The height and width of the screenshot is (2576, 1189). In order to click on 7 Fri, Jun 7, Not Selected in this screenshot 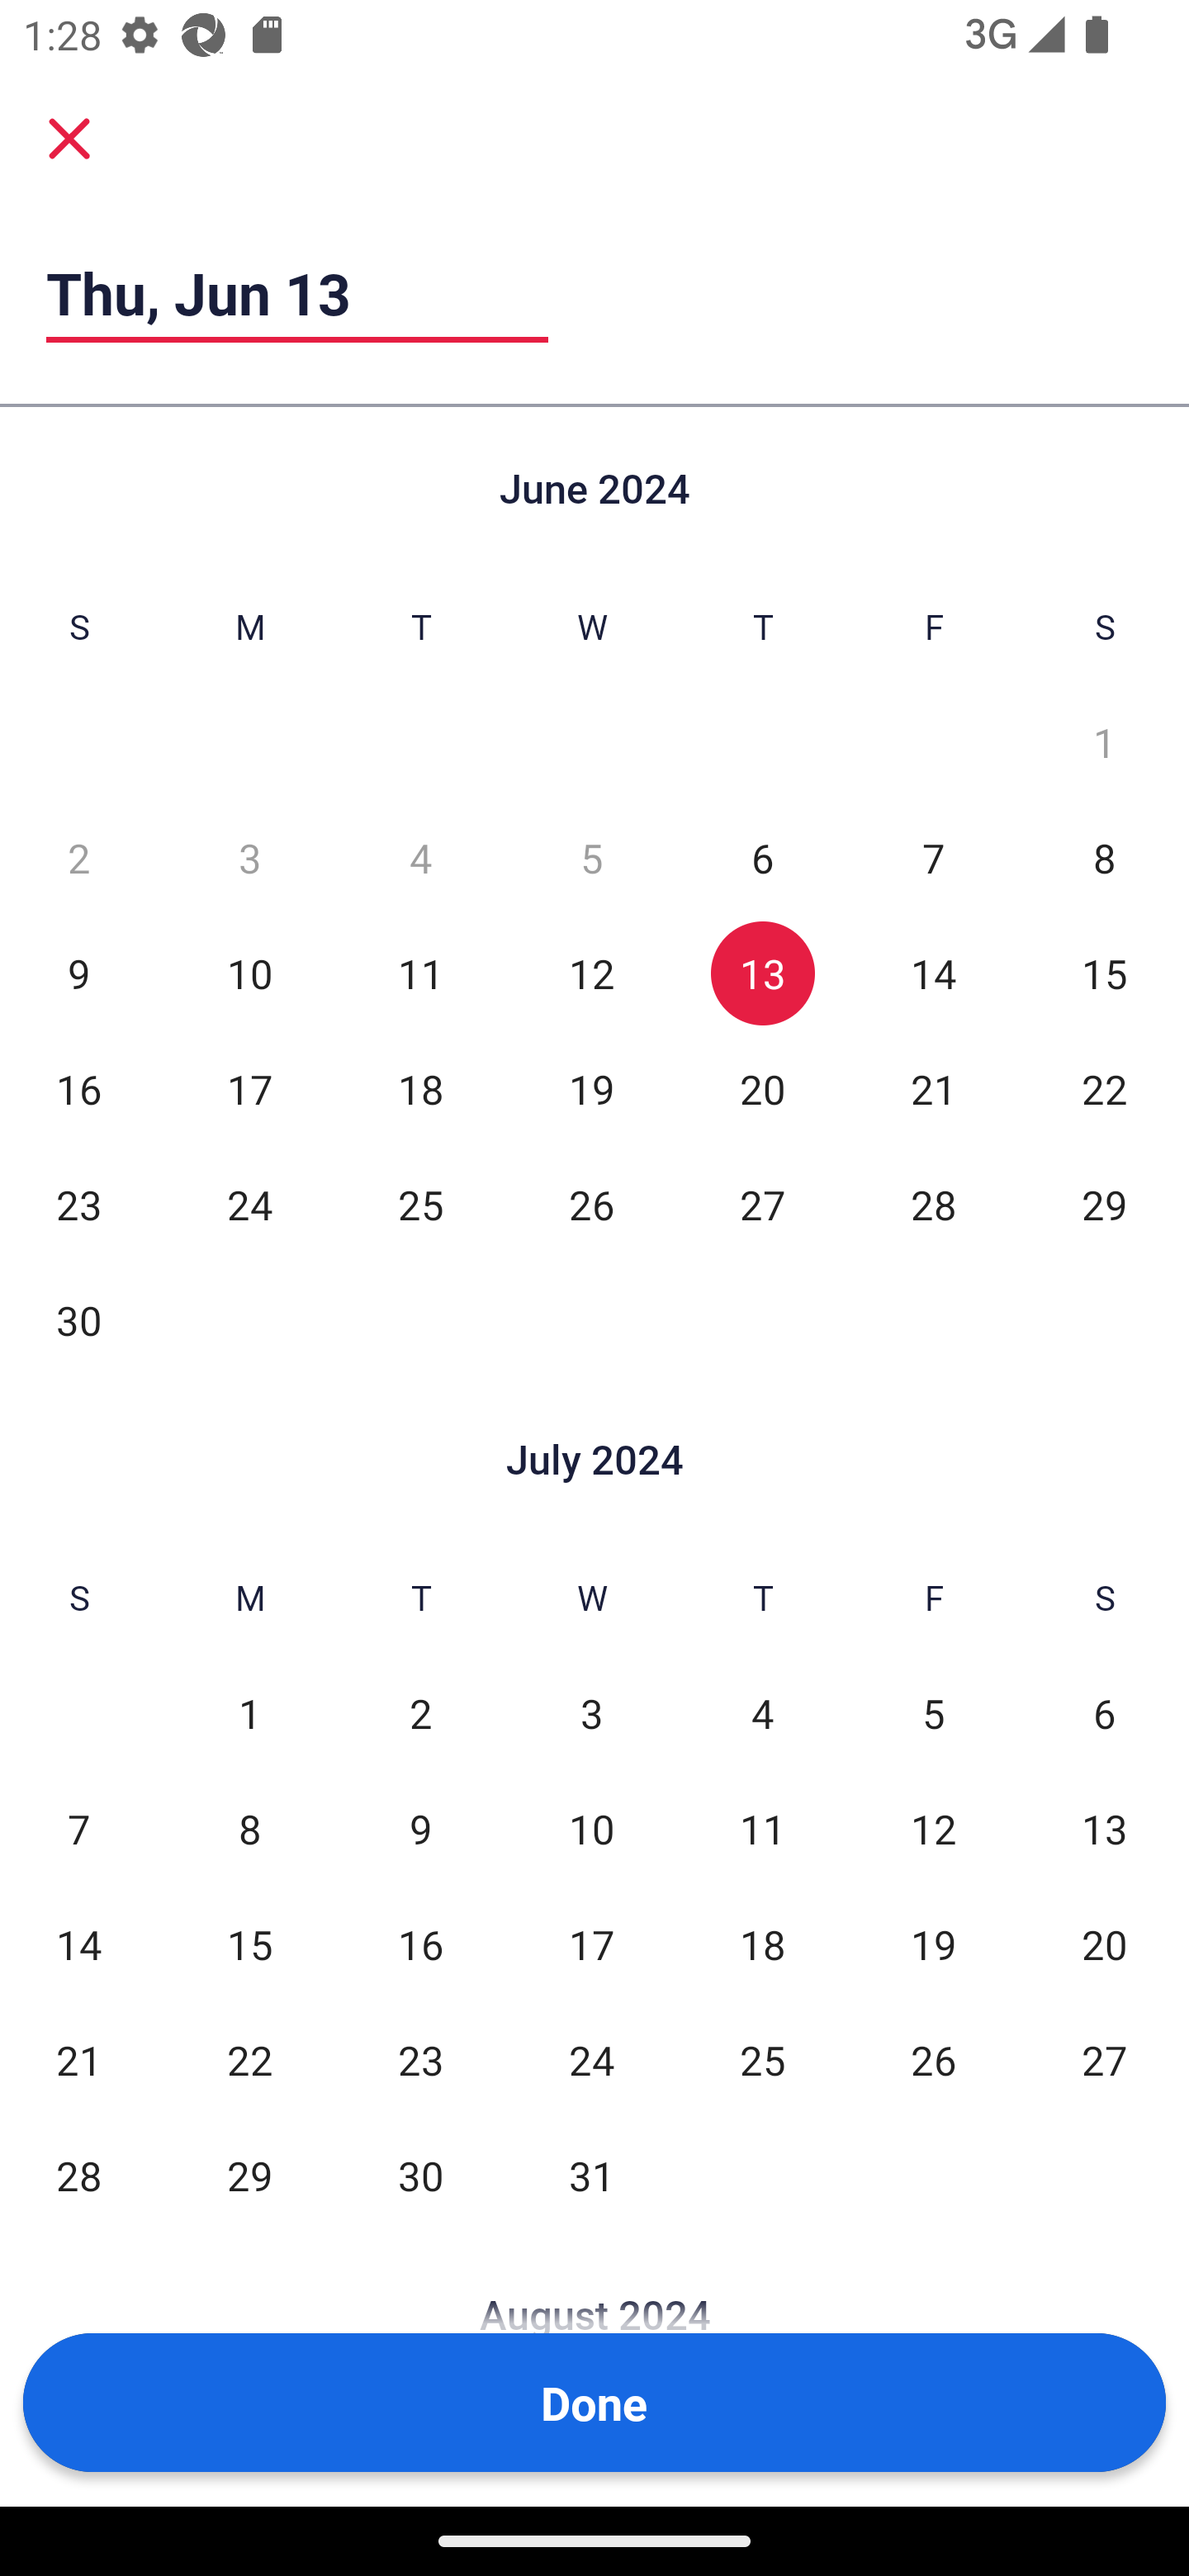, I will do `click(933, 857)`.